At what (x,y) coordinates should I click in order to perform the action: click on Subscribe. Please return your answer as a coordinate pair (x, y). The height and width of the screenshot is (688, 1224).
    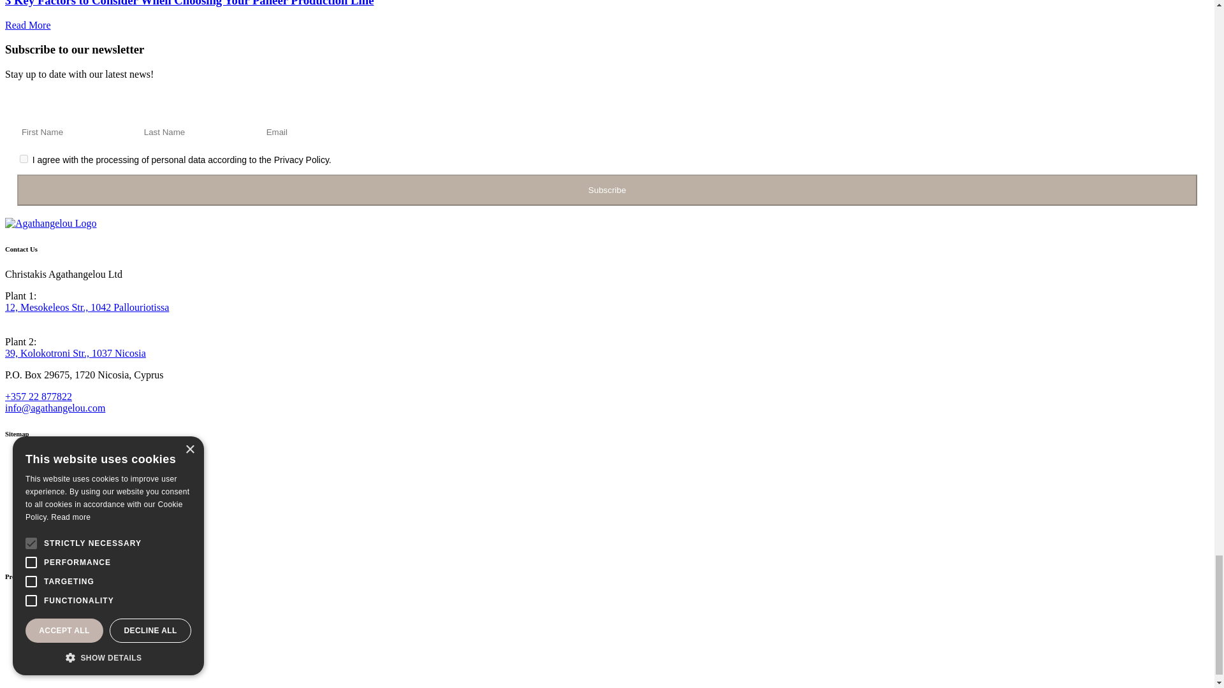
    Looking at the image, I should click on (607, 190).